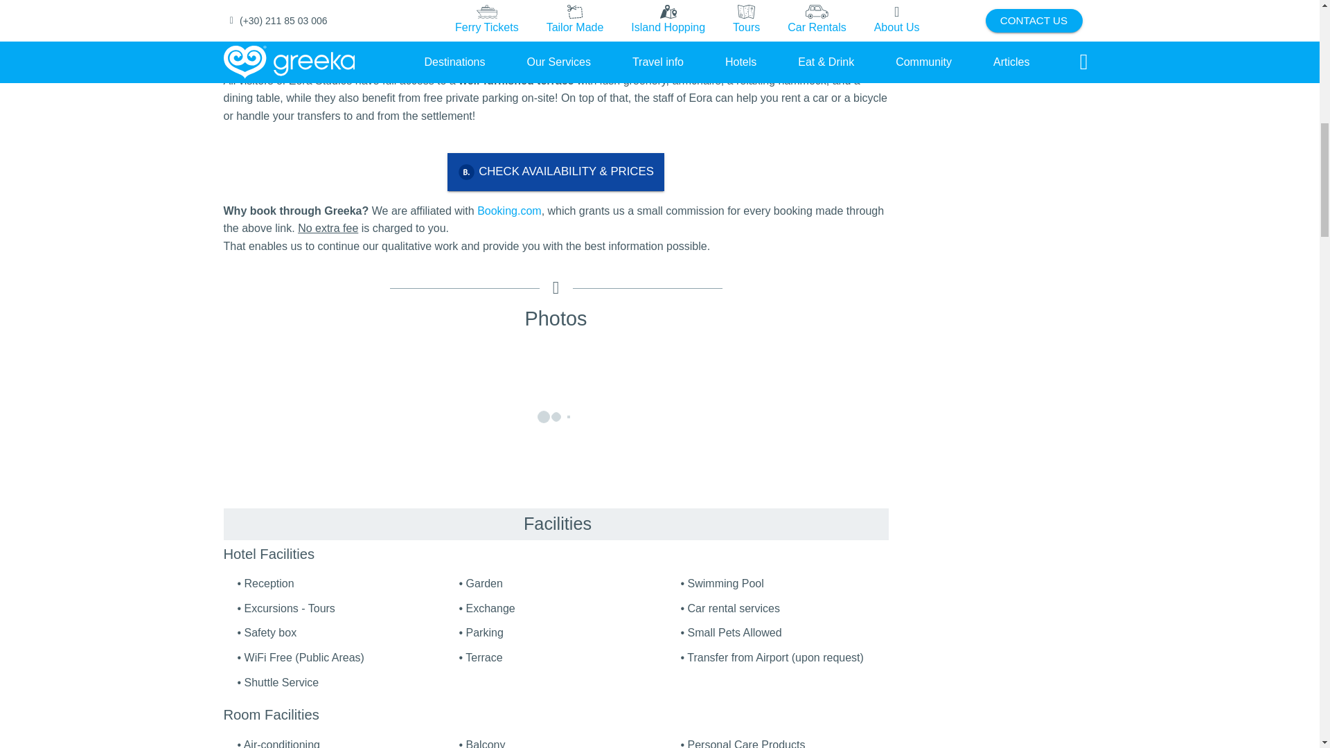 The image size is (1330, 748). I want to click on Book at Eora with Booking.com, so click(556, 172).